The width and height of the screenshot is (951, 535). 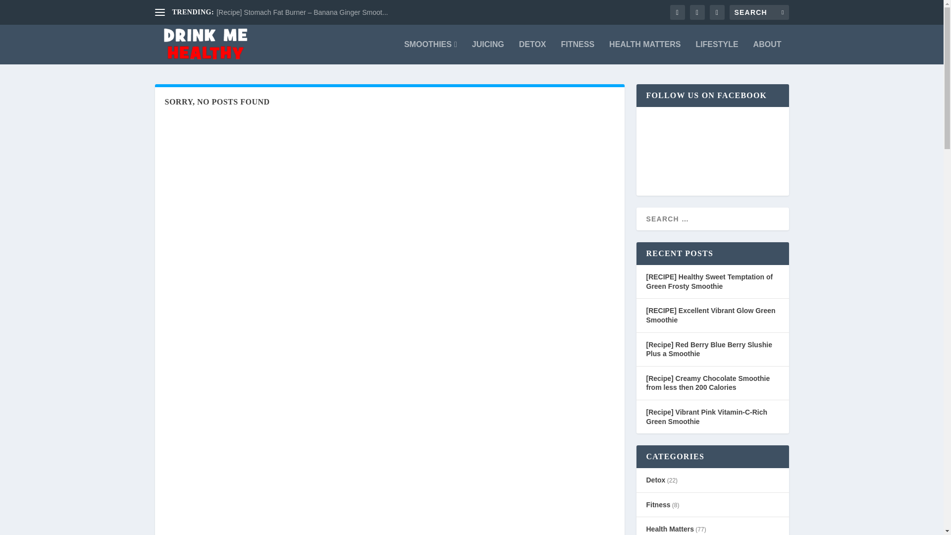 I want to click on LIFESTYLE, so click(x=716, y=53).